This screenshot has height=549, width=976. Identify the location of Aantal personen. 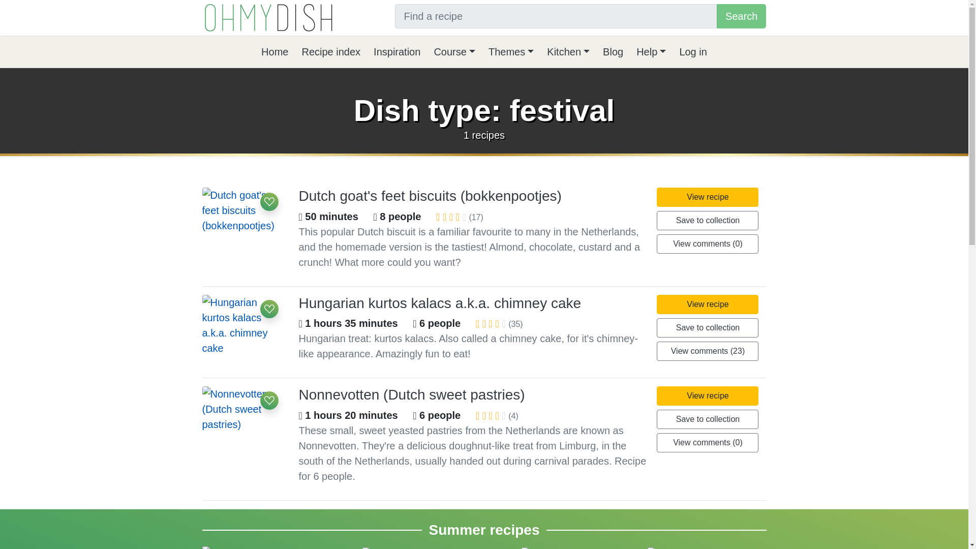
(415, 416).